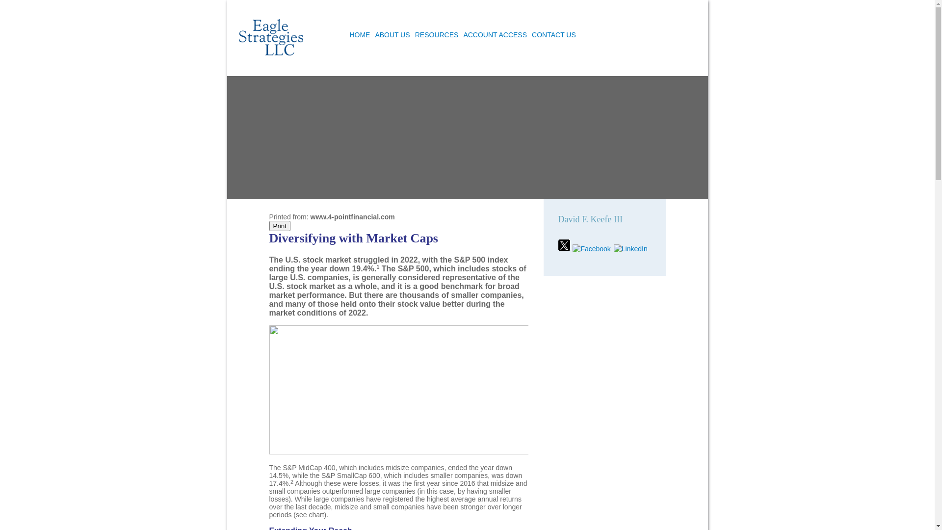  What do you see at coordinates (280, 226) in the screenshot?
I see `Print` at bounding box center [280, 226].